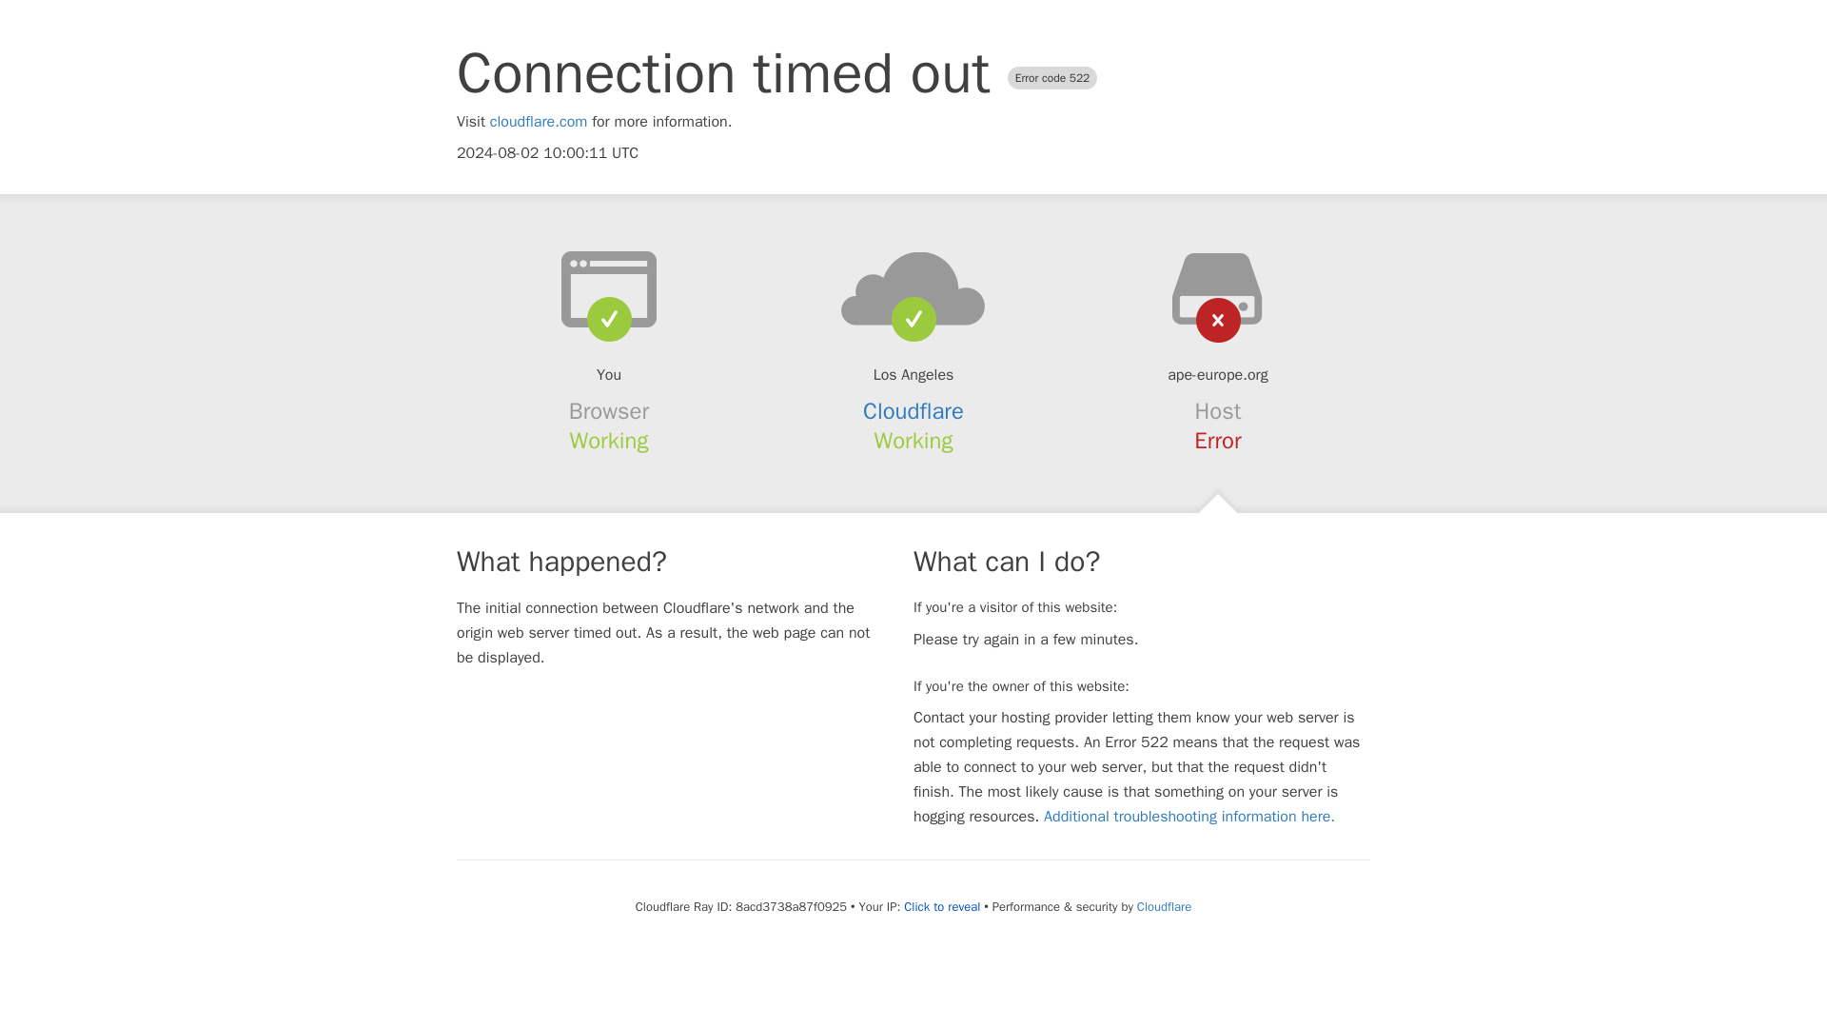  I want to click on Cloudflare, so click(913, 411).